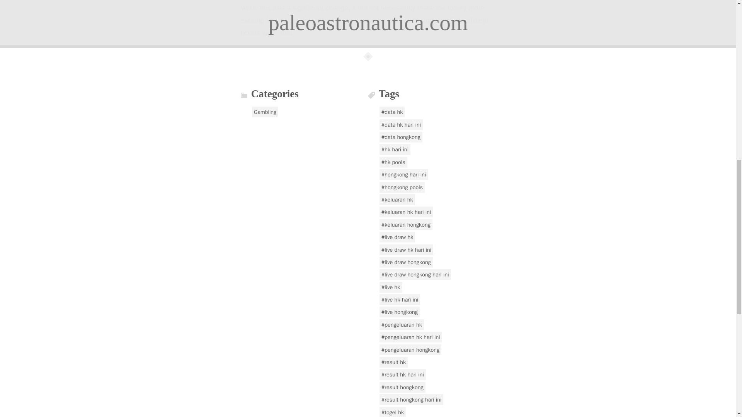 The width and height of the screenshot is (742, 417). I want to click on data hongkong, so click(400, 137).